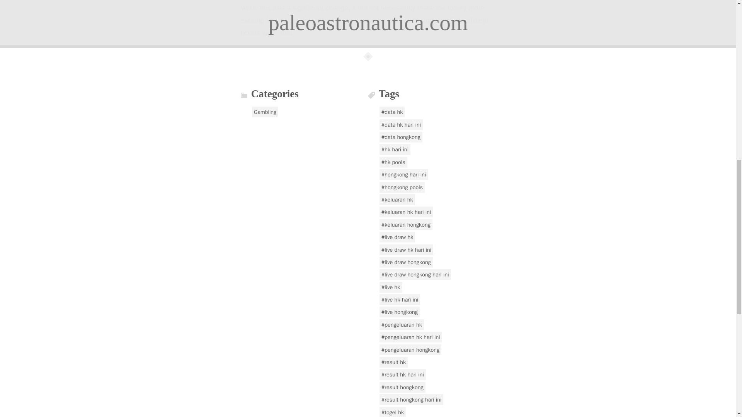 The width and height of the screenshot is (742, 417). I want to click on data hongkong, so click(400, 137).